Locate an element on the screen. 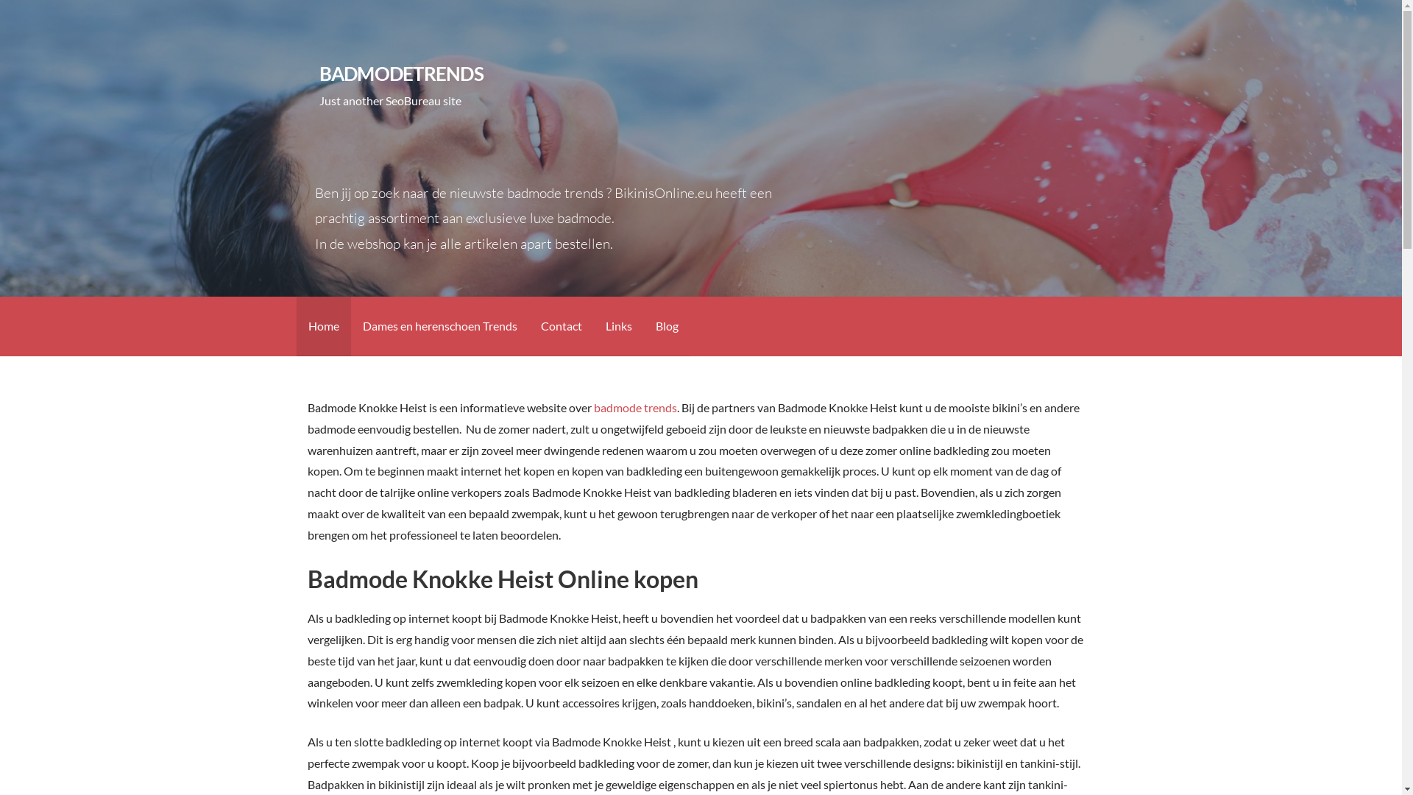 Image resolution: width=1413 pixels, height=795 pixels. BADMODETRENDS is located at coordinates (402, 74).